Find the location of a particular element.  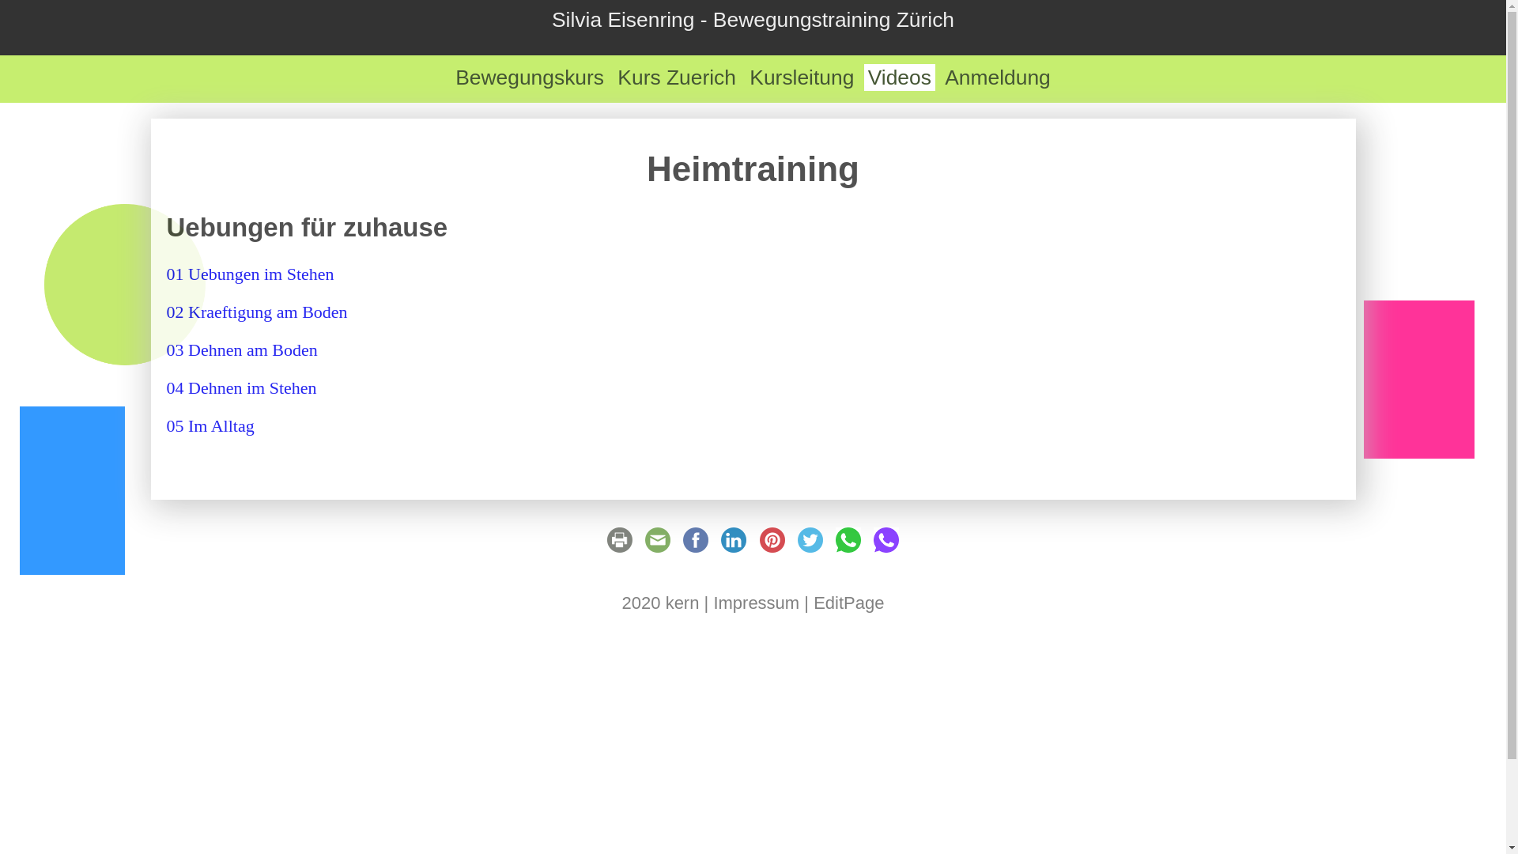

Print is located at coordinates (620, 547).